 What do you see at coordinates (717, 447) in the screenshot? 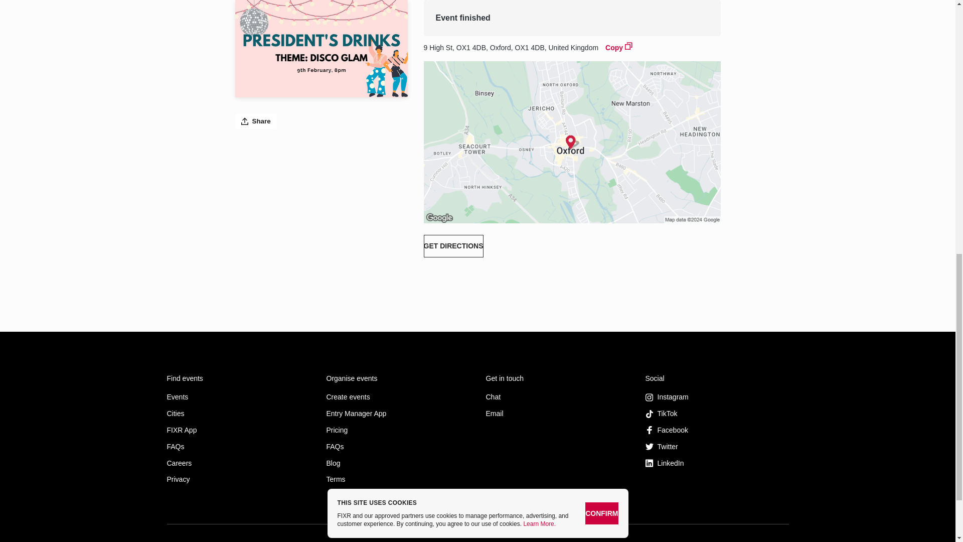
I see `Twitter` at bounding box center [717, 447].